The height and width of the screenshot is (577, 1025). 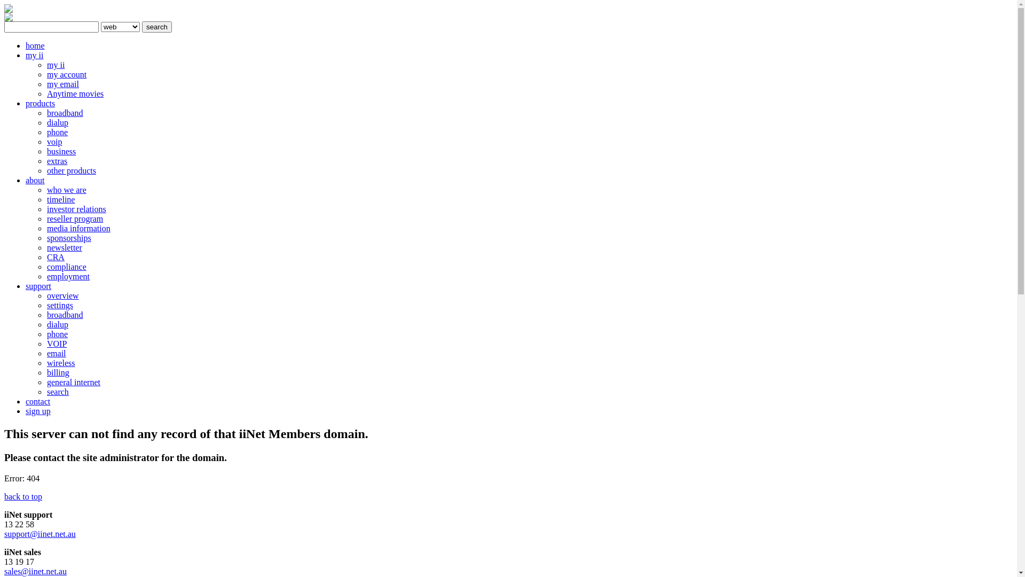 I want to click on my account, so click(x=67, y=75).